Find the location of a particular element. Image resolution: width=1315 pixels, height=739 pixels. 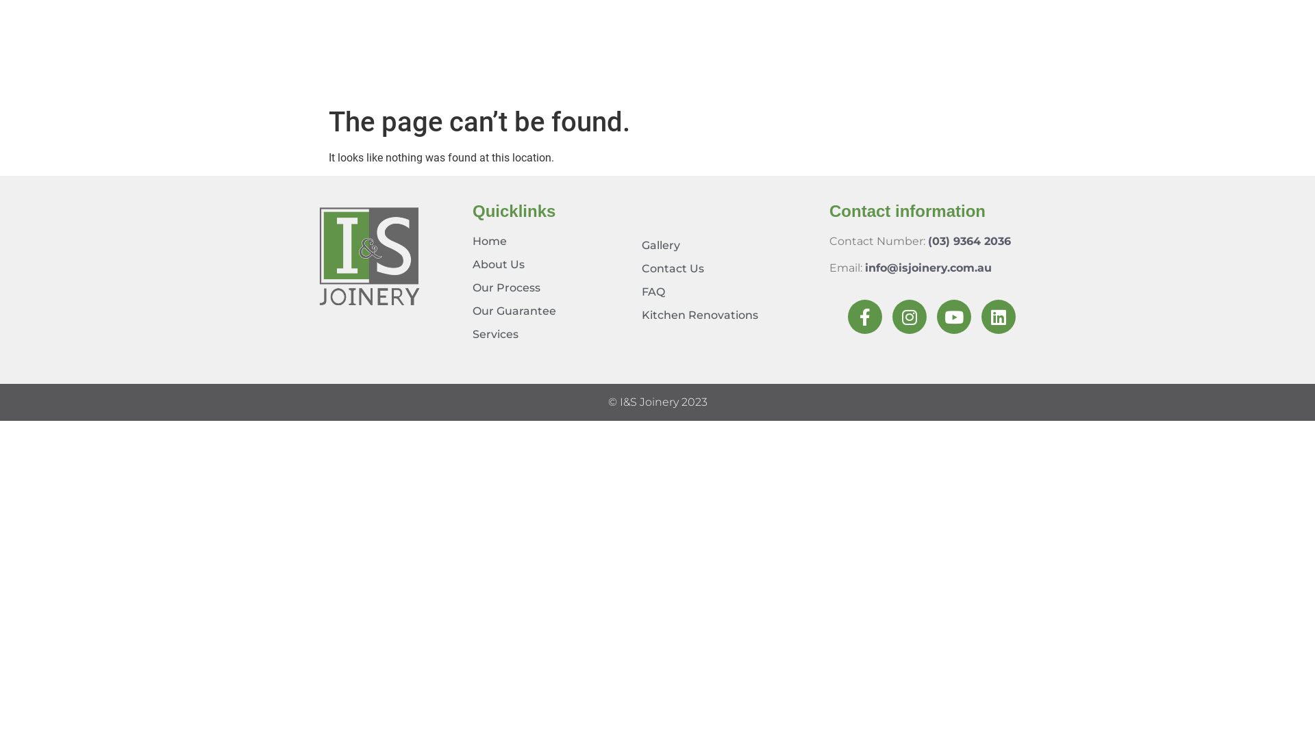

KITCHEN DESIGNS is located at coordinates (590, 70).